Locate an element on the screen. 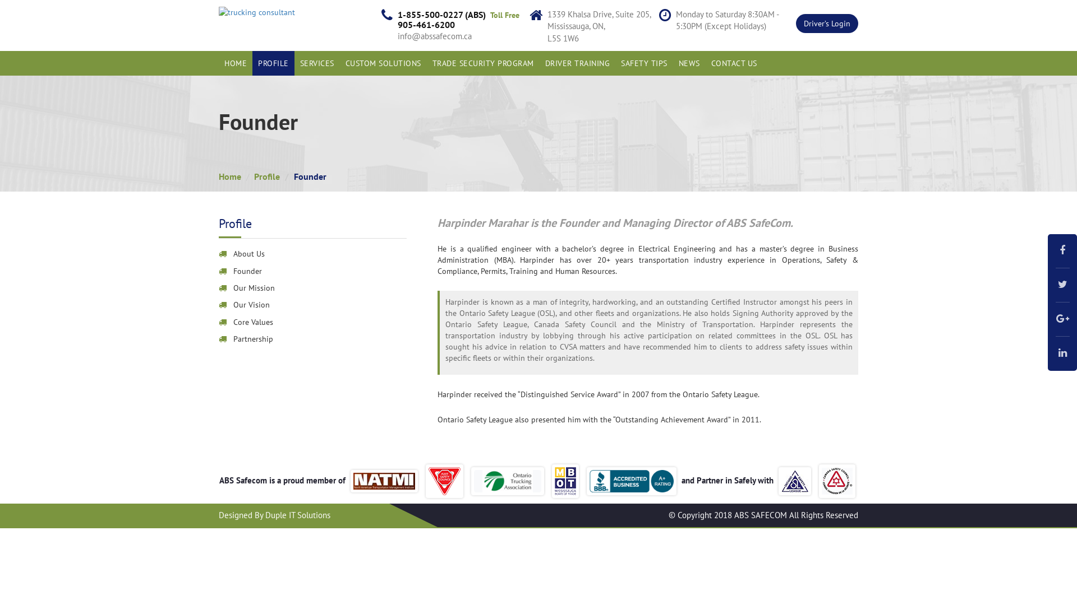  CONTACT US is located at coordinates (734, 63).